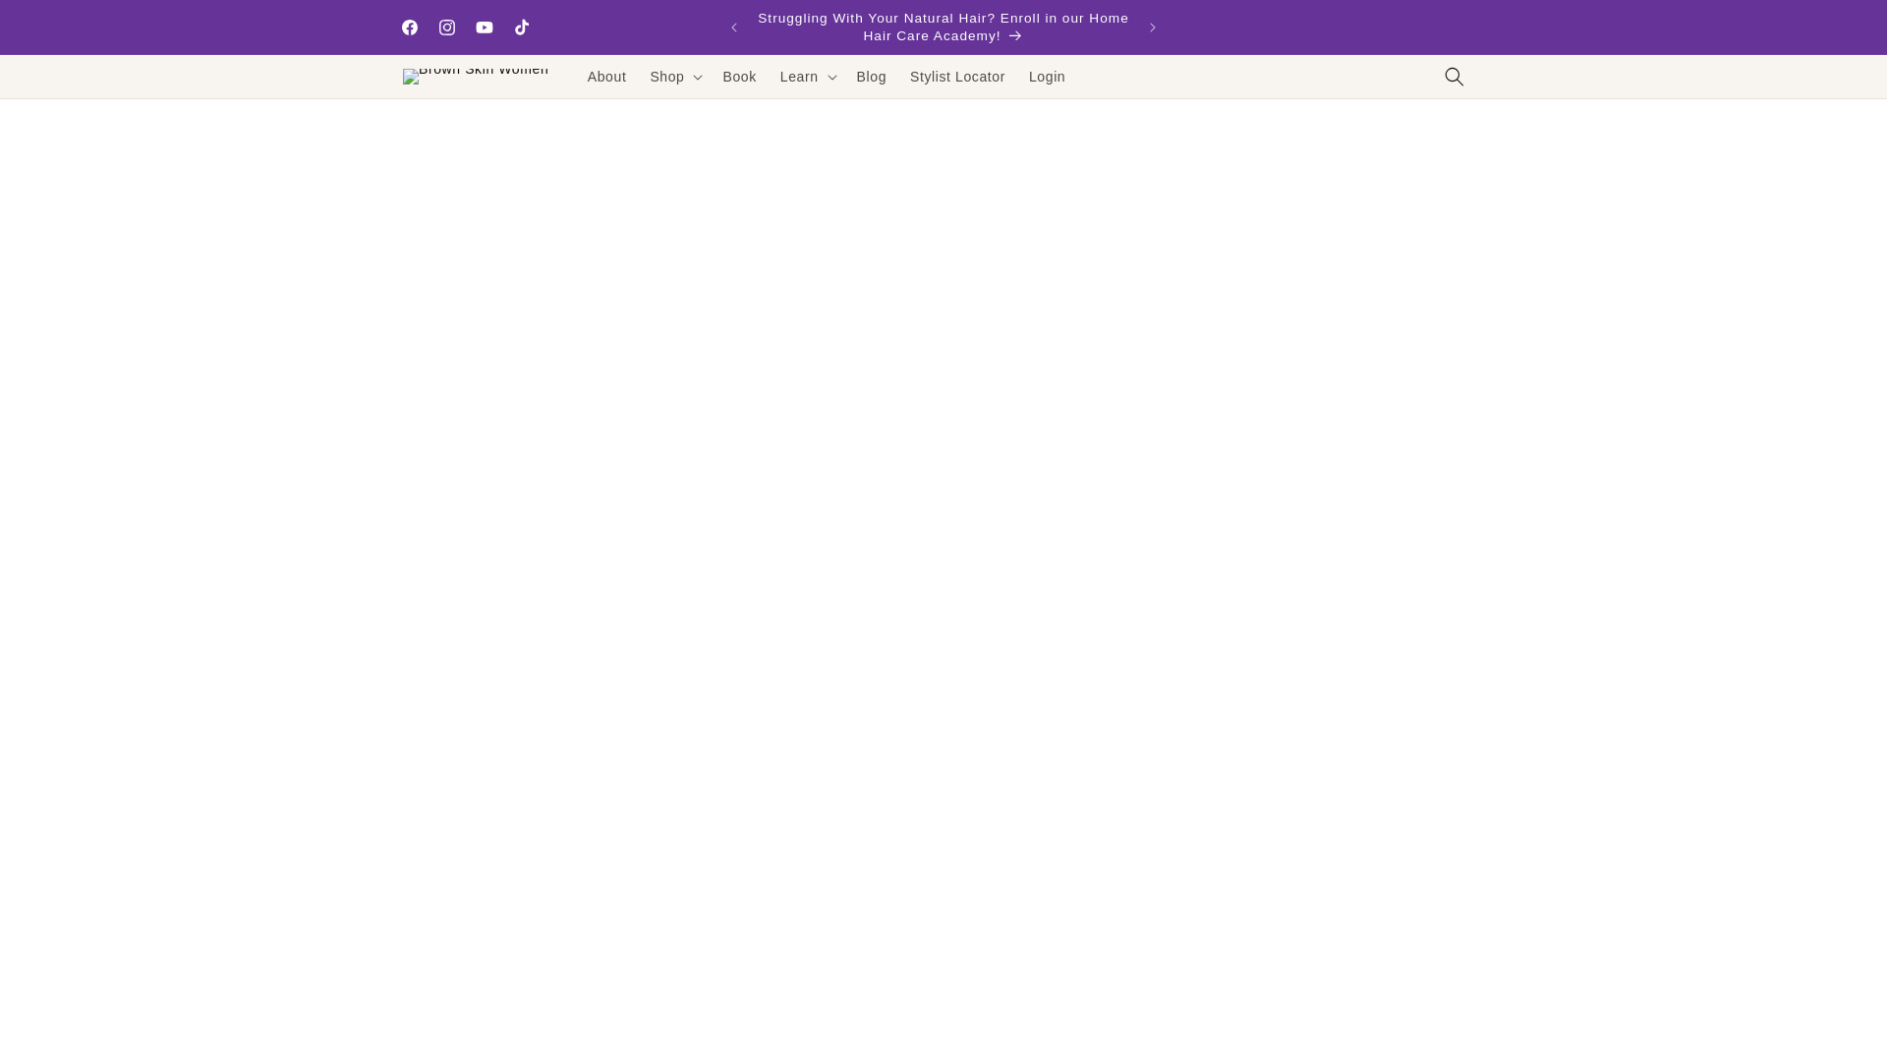 The height and width of the screenshot is (1061, 1887). I want to click on About, so click(607, 77).